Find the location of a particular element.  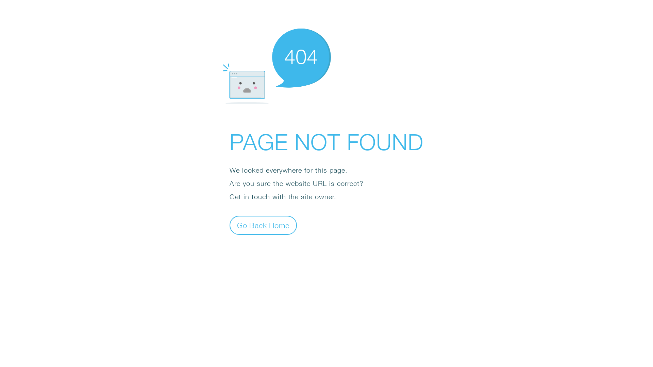

Go Back Home is located at coordinates (263, 225).